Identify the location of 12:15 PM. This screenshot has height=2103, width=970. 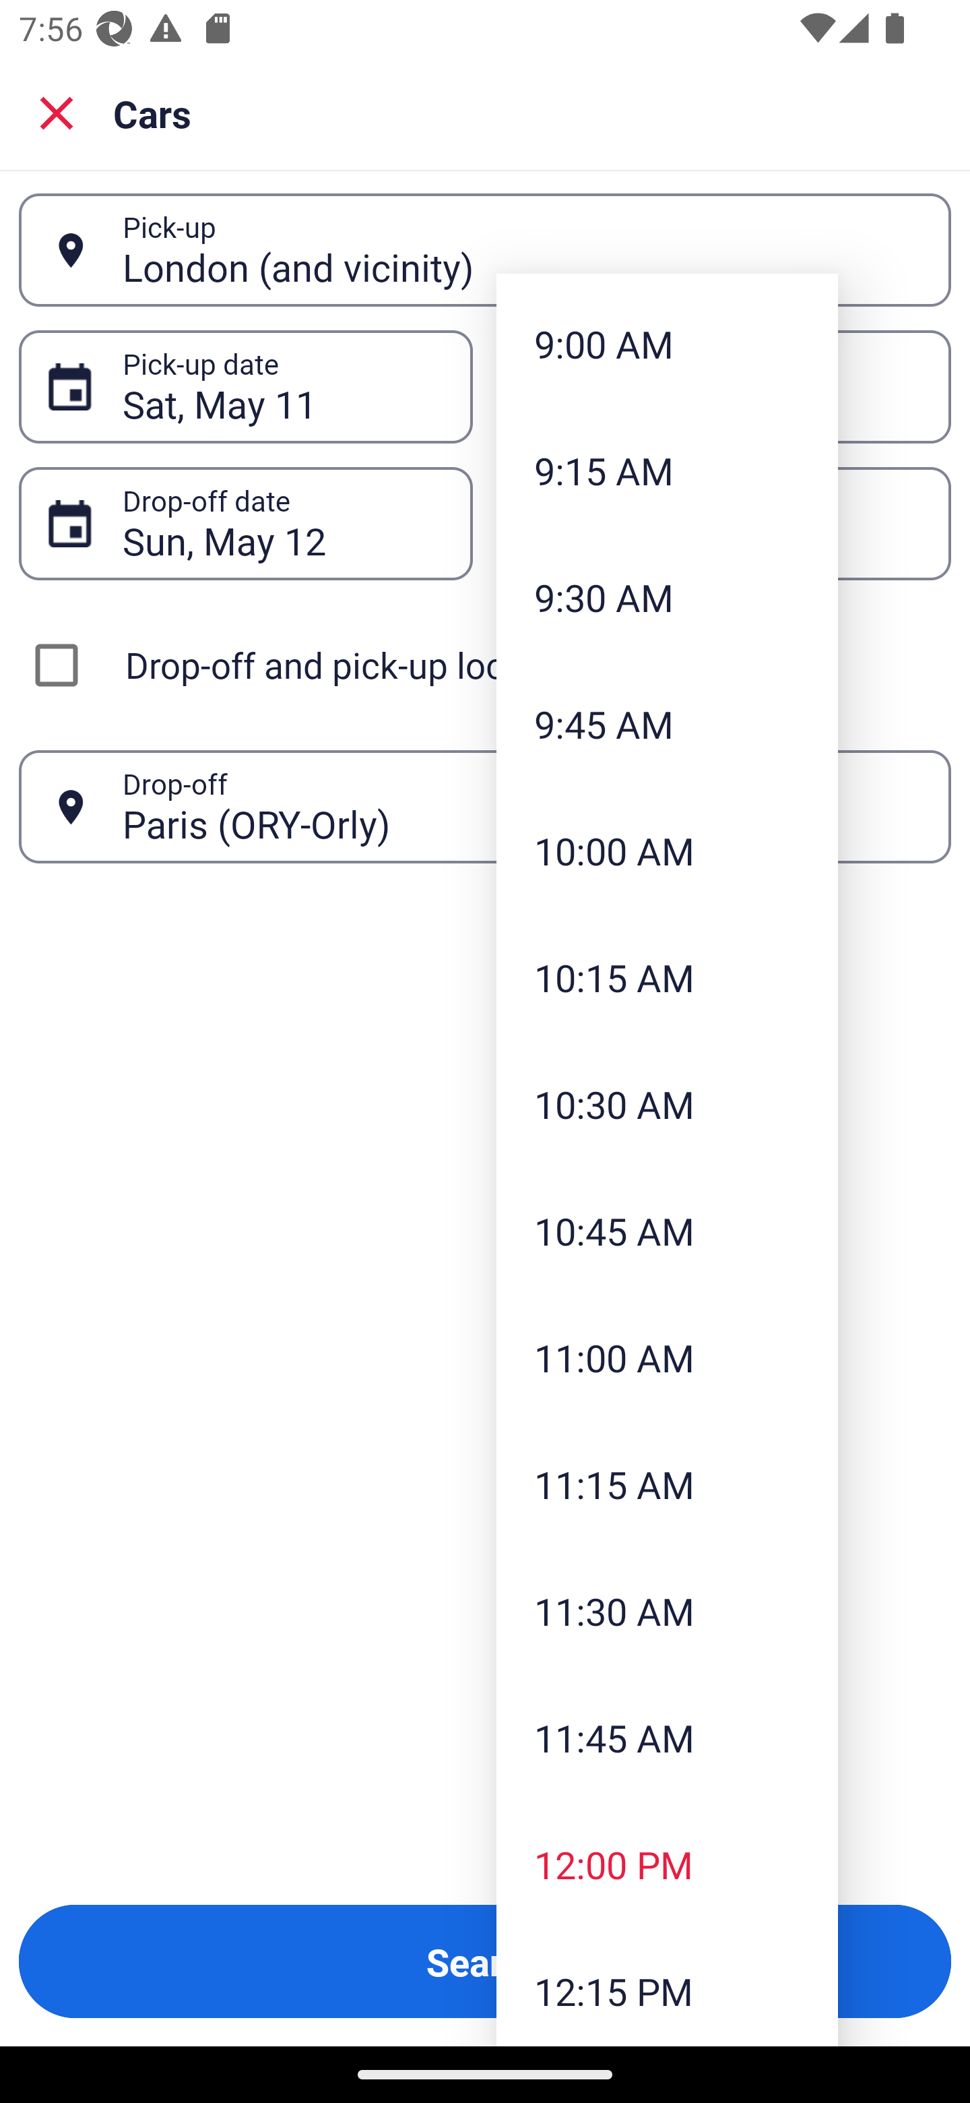
(667, 1987).